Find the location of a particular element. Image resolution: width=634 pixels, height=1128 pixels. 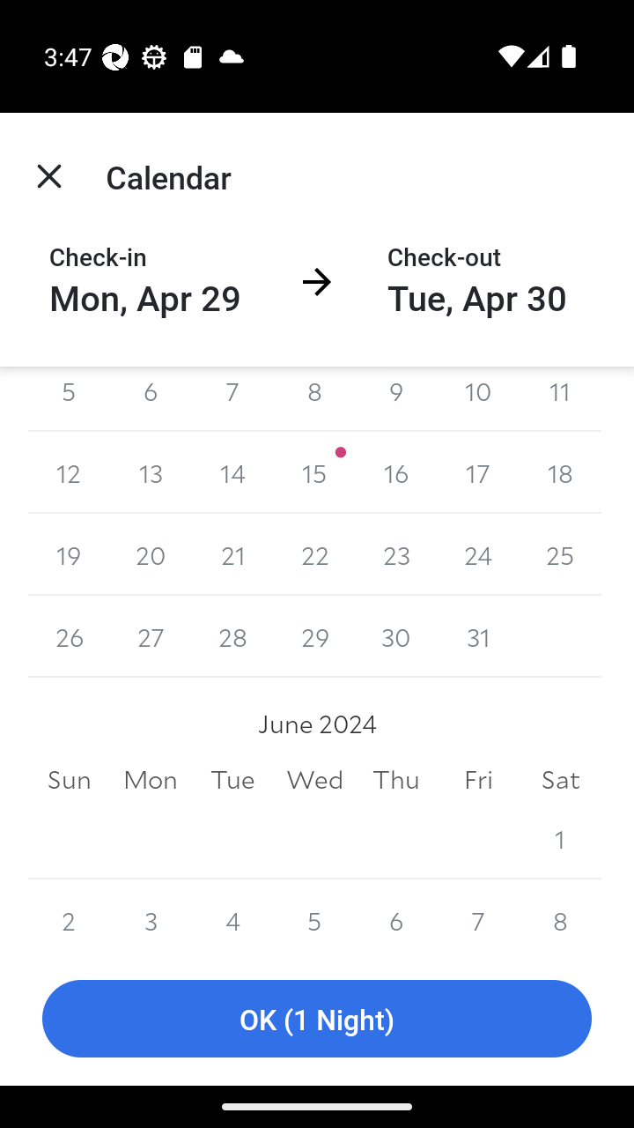

20 20 May 2024 is located at coordinates (151, 553).